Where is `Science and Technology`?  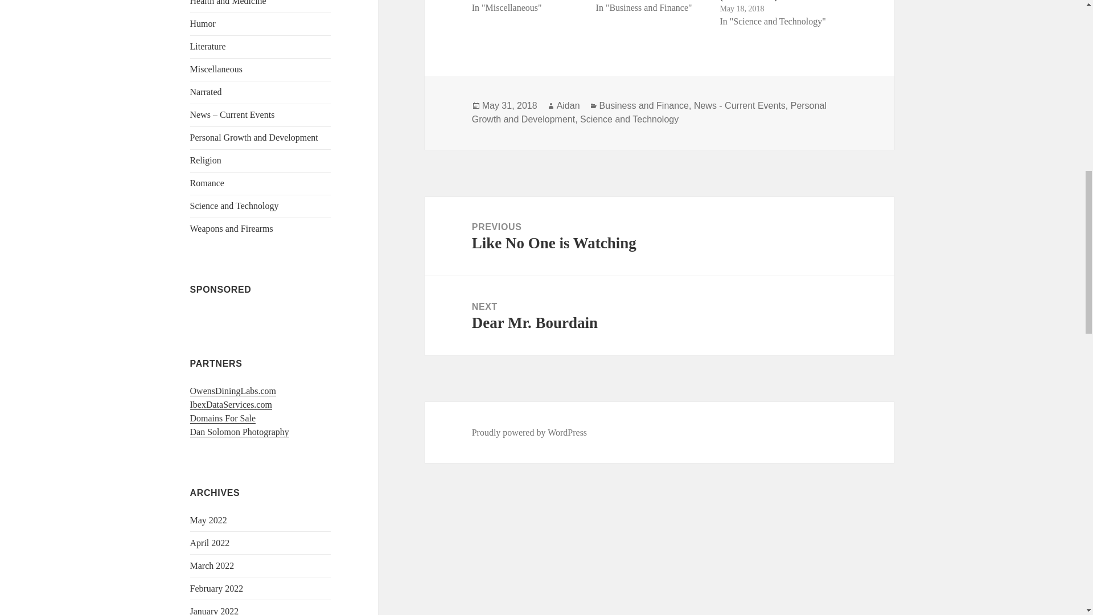 Science and Technology is located at coordinates (235, 206).